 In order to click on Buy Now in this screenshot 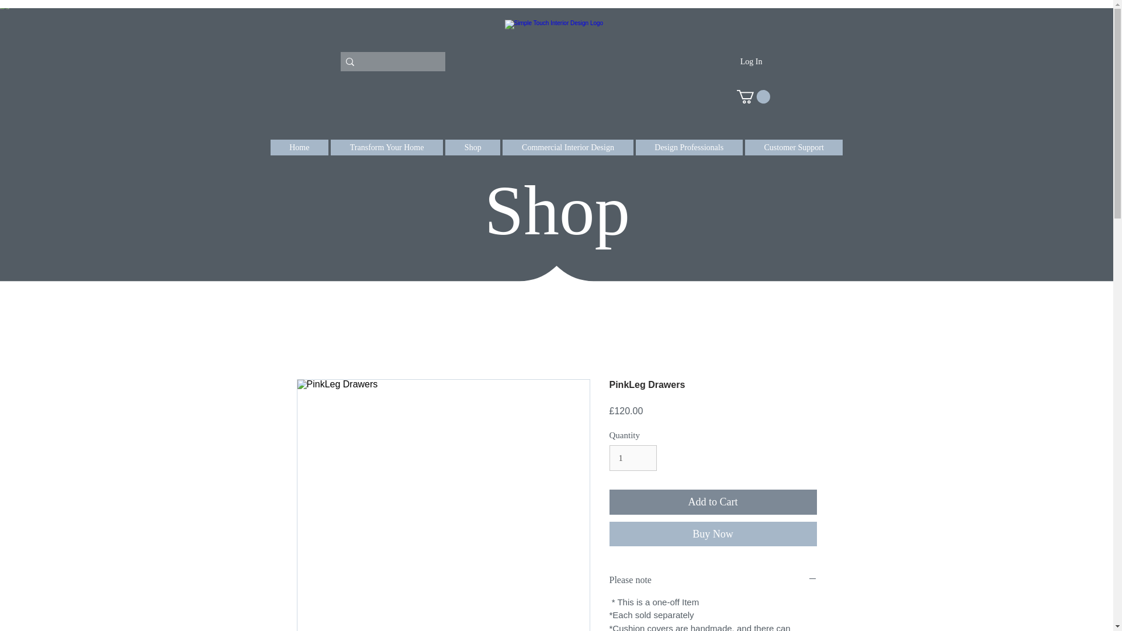, I will do `click(713, 534)`.